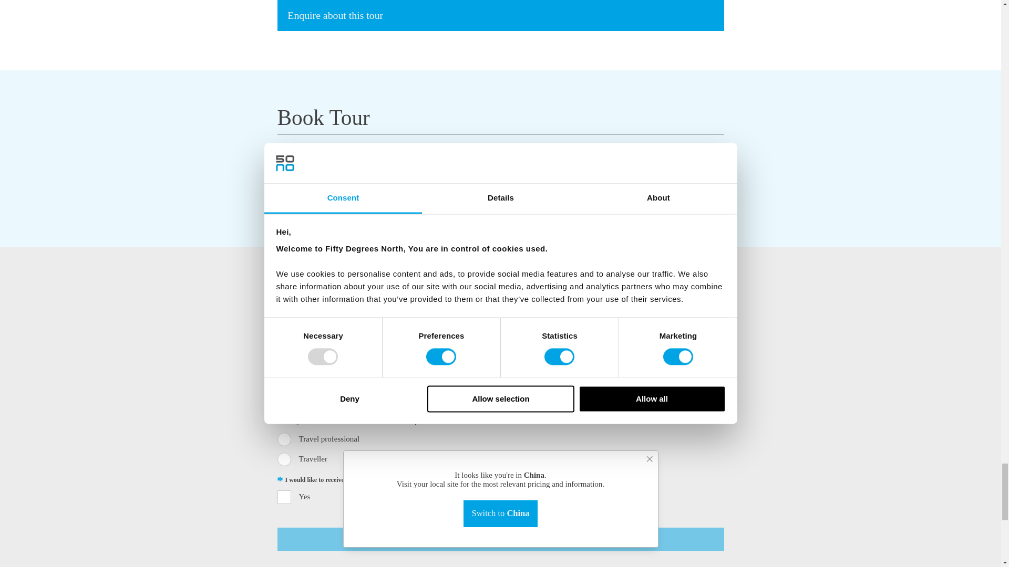 Image resolution: width=1009 pixels, height=567 pixels. Describe the element at coordinates (284, 497) in the screenshot. I see `1` at that location.